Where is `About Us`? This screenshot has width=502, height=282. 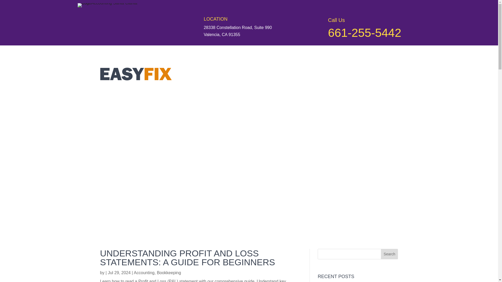
About Us is located at coordinates (211, 221).